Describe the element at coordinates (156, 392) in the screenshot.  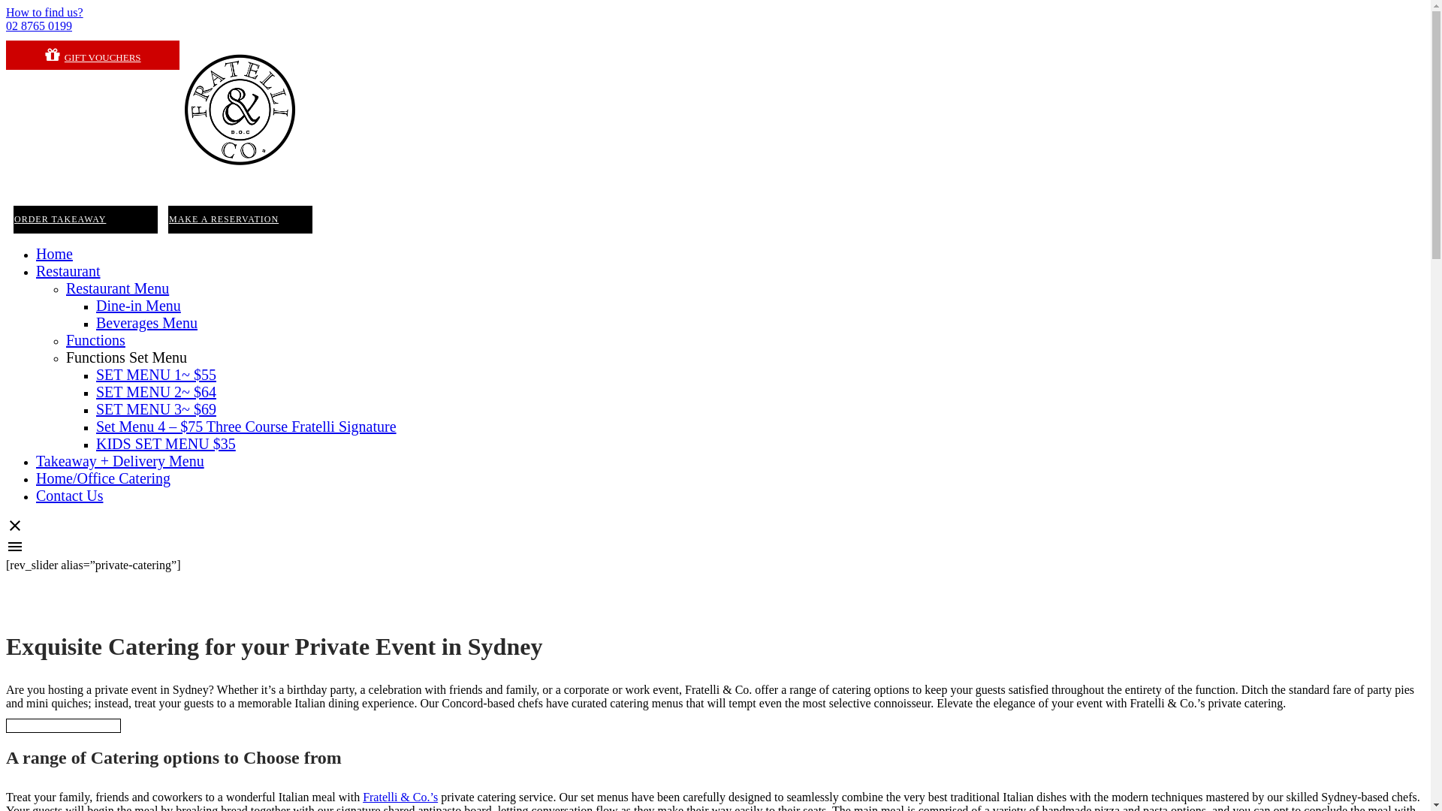
I see `SET MENU 2~ $64` at that location.